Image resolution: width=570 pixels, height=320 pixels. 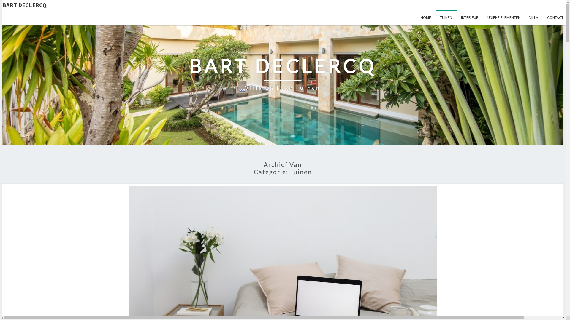 I want to click on INTERIEUR, so click(x=470, y=18).